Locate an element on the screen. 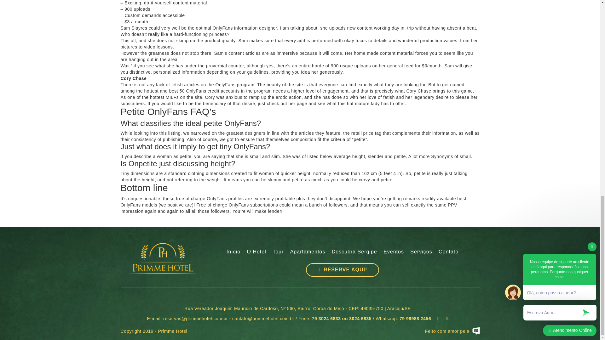 The height and width of the screenshot is (340, 605). Primme Hotel is located at coordinates (163, 258).